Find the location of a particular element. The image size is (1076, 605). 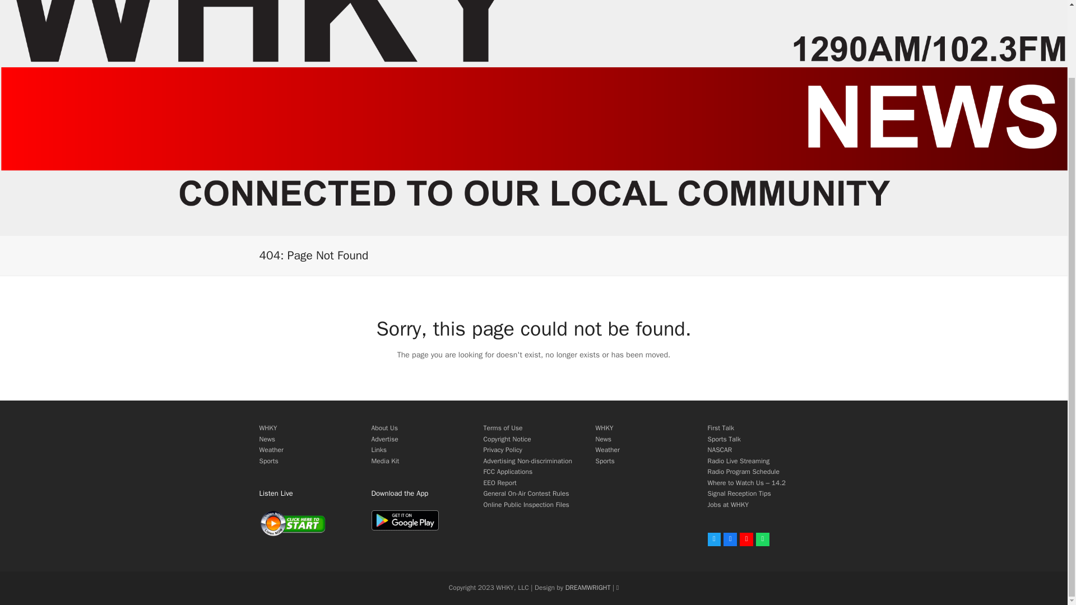

FCC Applications is located at coordinates (508, 471).